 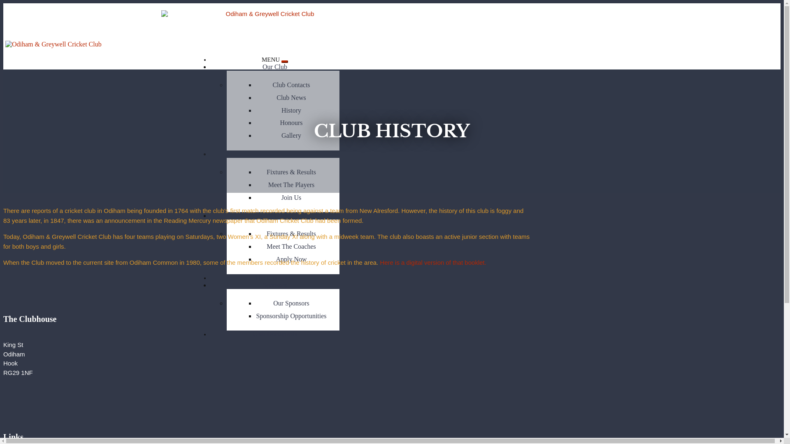 I want to click on Meet The Coaches, so click(x=291, y=247).